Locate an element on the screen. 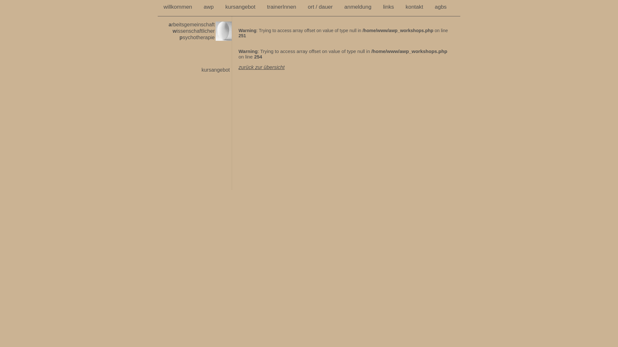  willkommen is located at coordinates (178, 7).